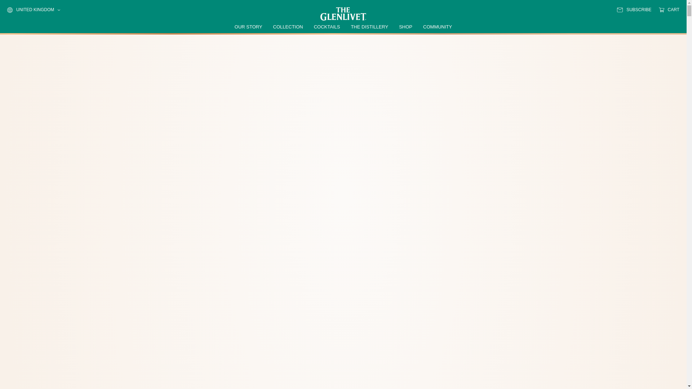 This screenshot has width=692, height=389. I want to click on COCKTAILS, so click(327, 27).